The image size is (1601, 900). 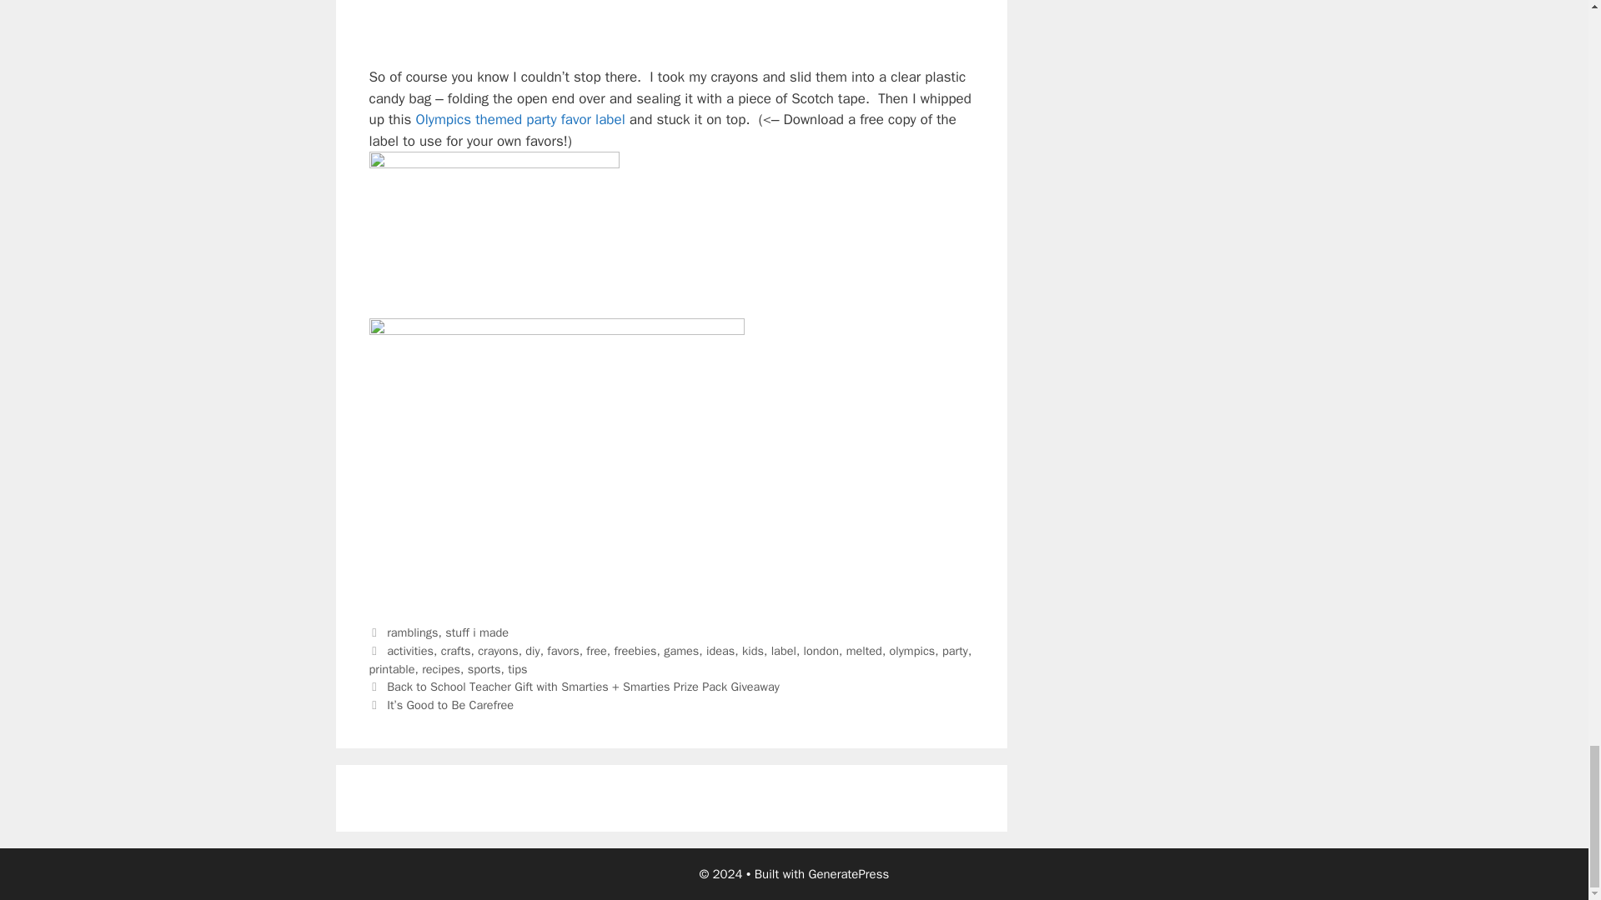 What do you see at coordinates (477, 632) in the screenshot?
I see `stuff i made` at bounding box center [477, 632].